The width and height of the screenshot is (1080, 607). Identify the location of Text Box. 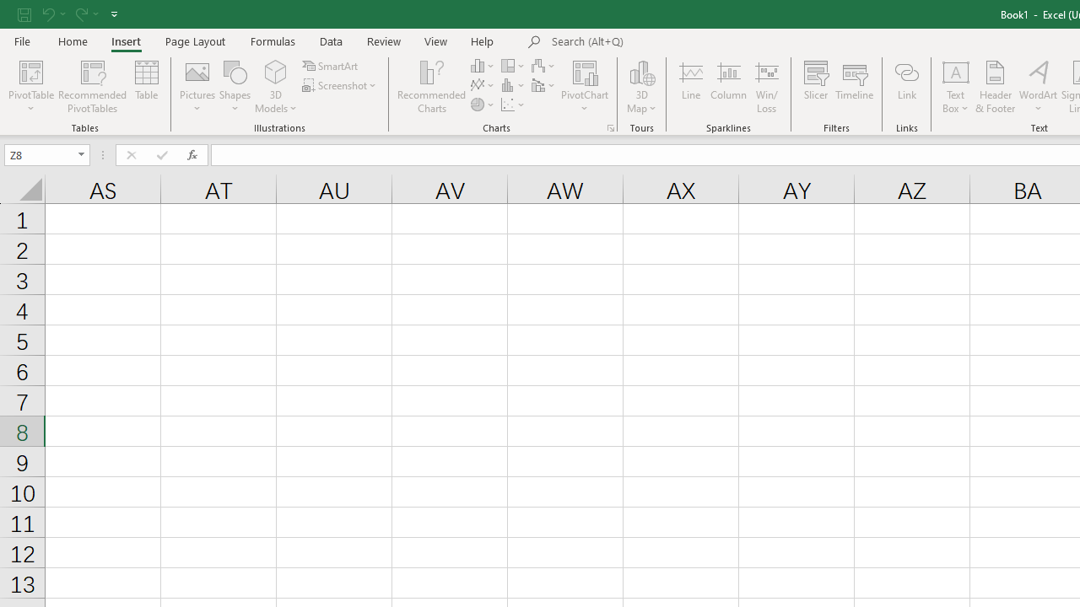
(956, 86).